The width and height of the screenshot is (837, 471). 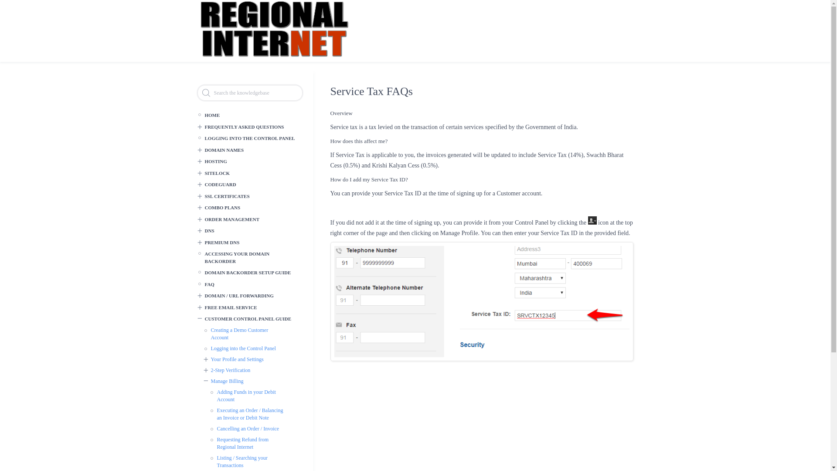 What do you see at coordinates (7, 5) in the screenshot?
I see `Search` at bounding box center [7, 5].